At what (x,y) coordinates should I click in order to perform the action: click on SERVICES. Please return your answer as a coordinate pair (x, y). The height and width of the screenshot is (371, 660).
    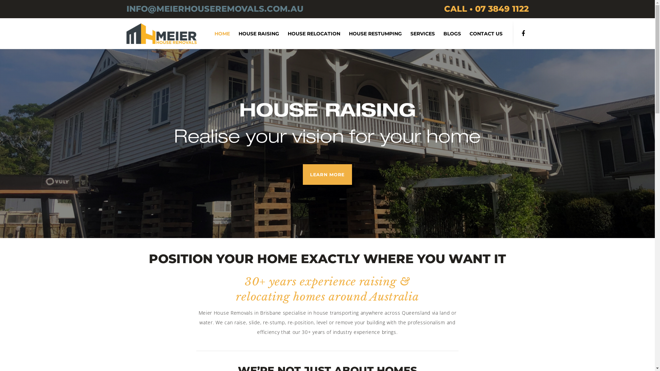
    Looking at the image, I should click on (418, 34).